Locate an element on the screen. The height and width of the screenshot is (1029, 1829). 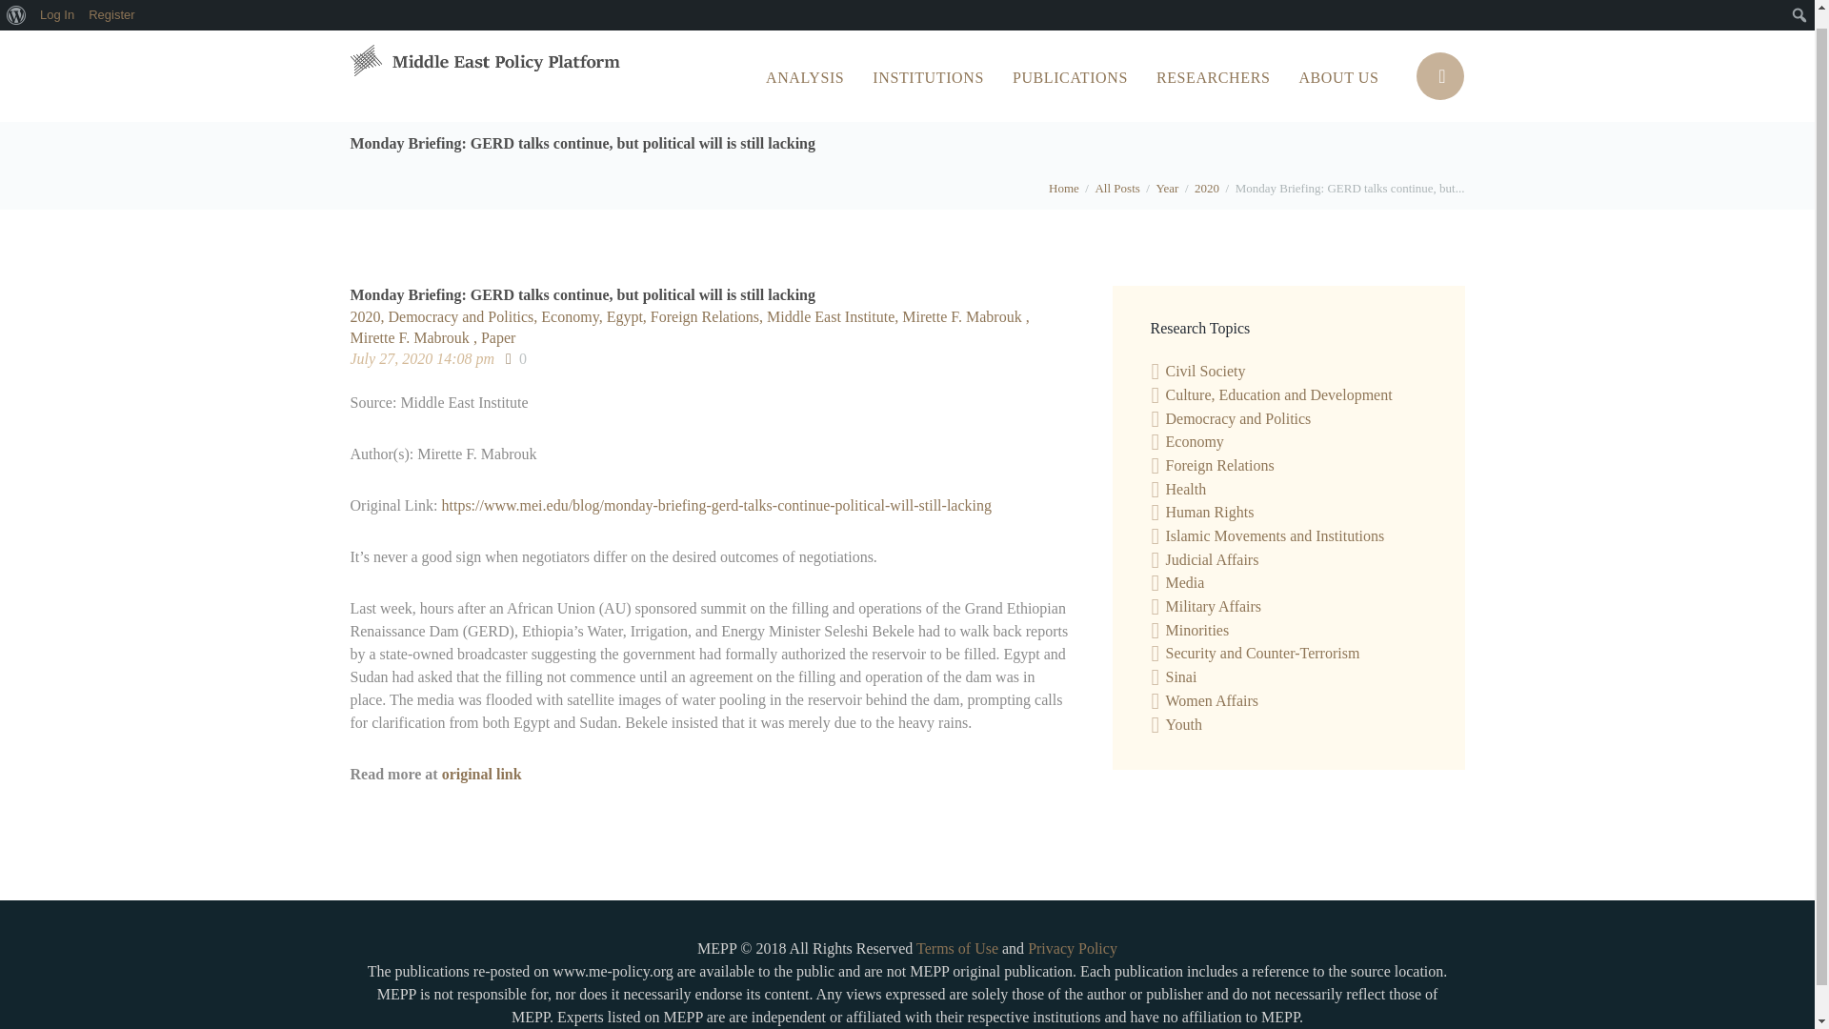
Foreign Relations is located at coordinates (709, 316).